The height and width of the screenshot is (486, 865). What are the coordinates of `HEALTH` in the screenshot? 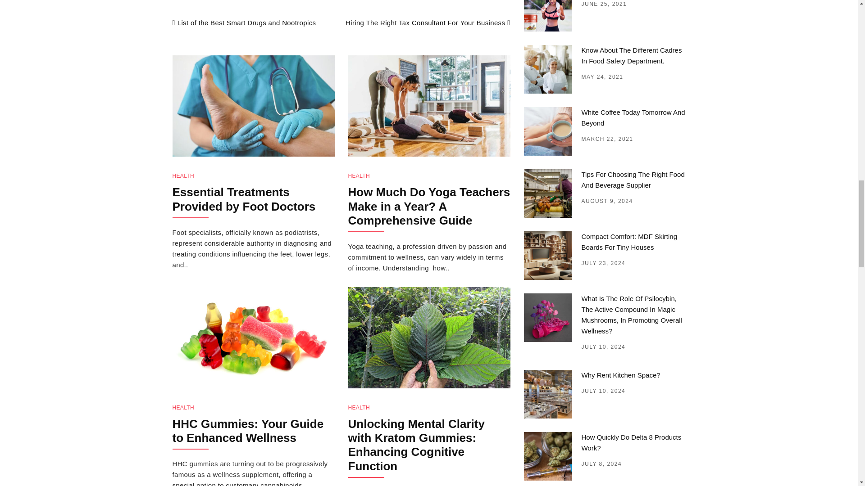 It's located at (359, 407).